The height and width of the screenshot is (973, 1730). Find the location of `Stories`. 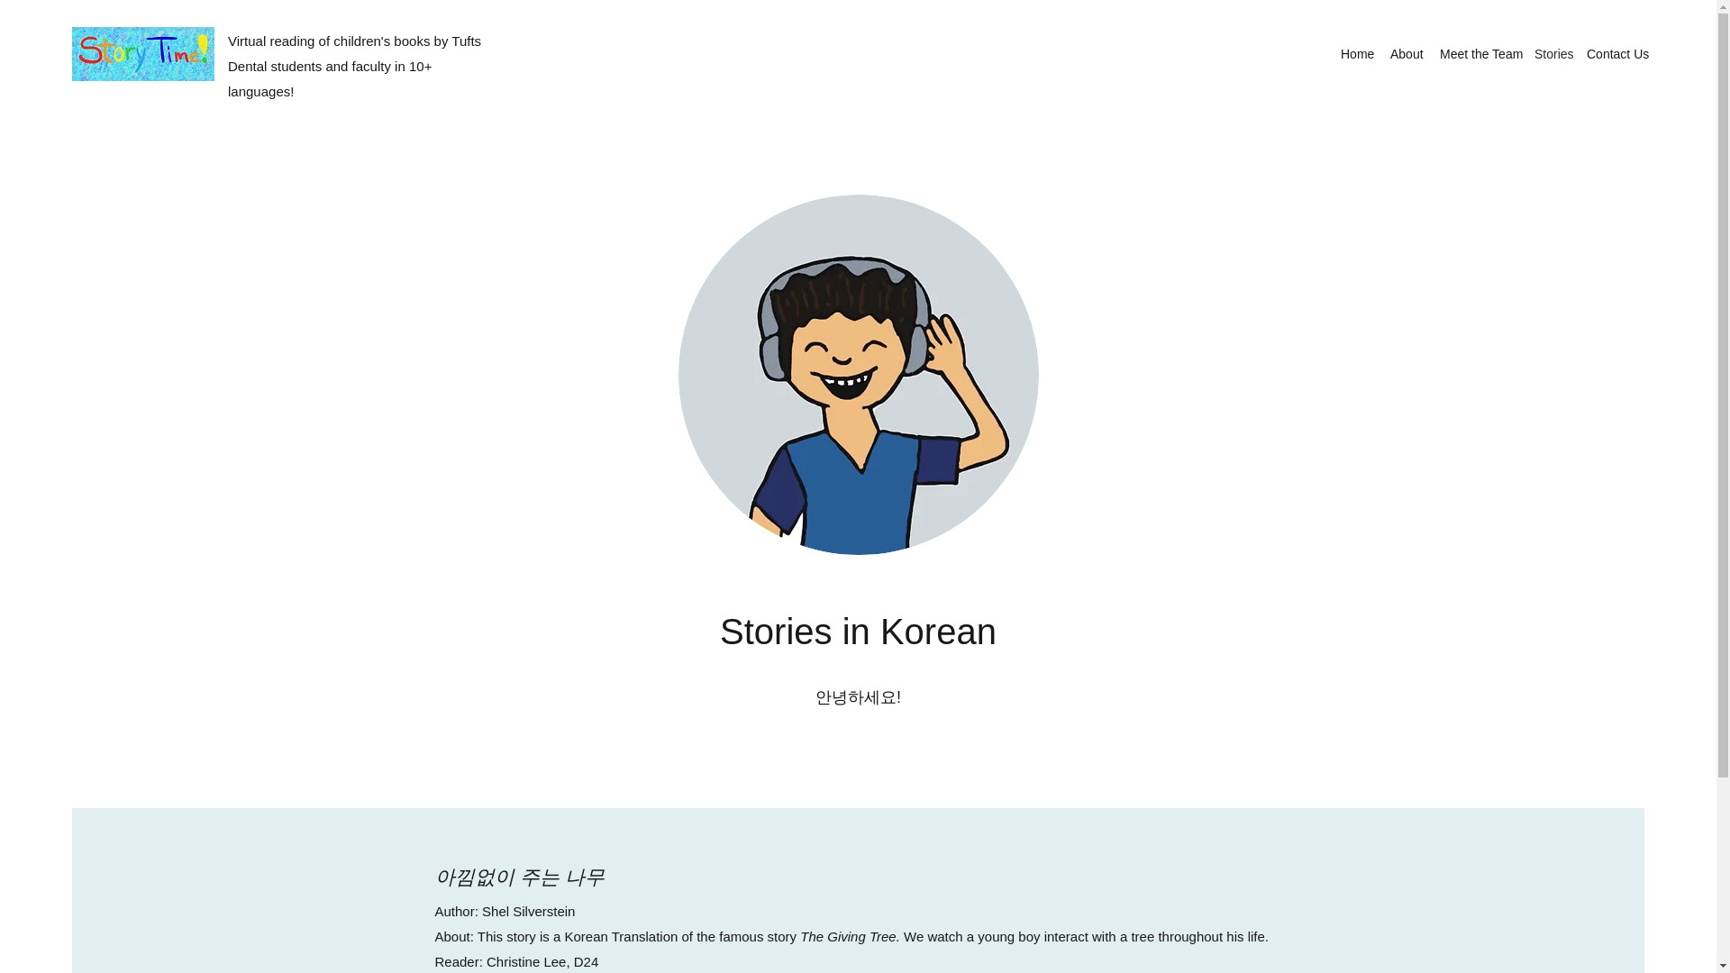

Stories is located at coordinates (1552, 54).